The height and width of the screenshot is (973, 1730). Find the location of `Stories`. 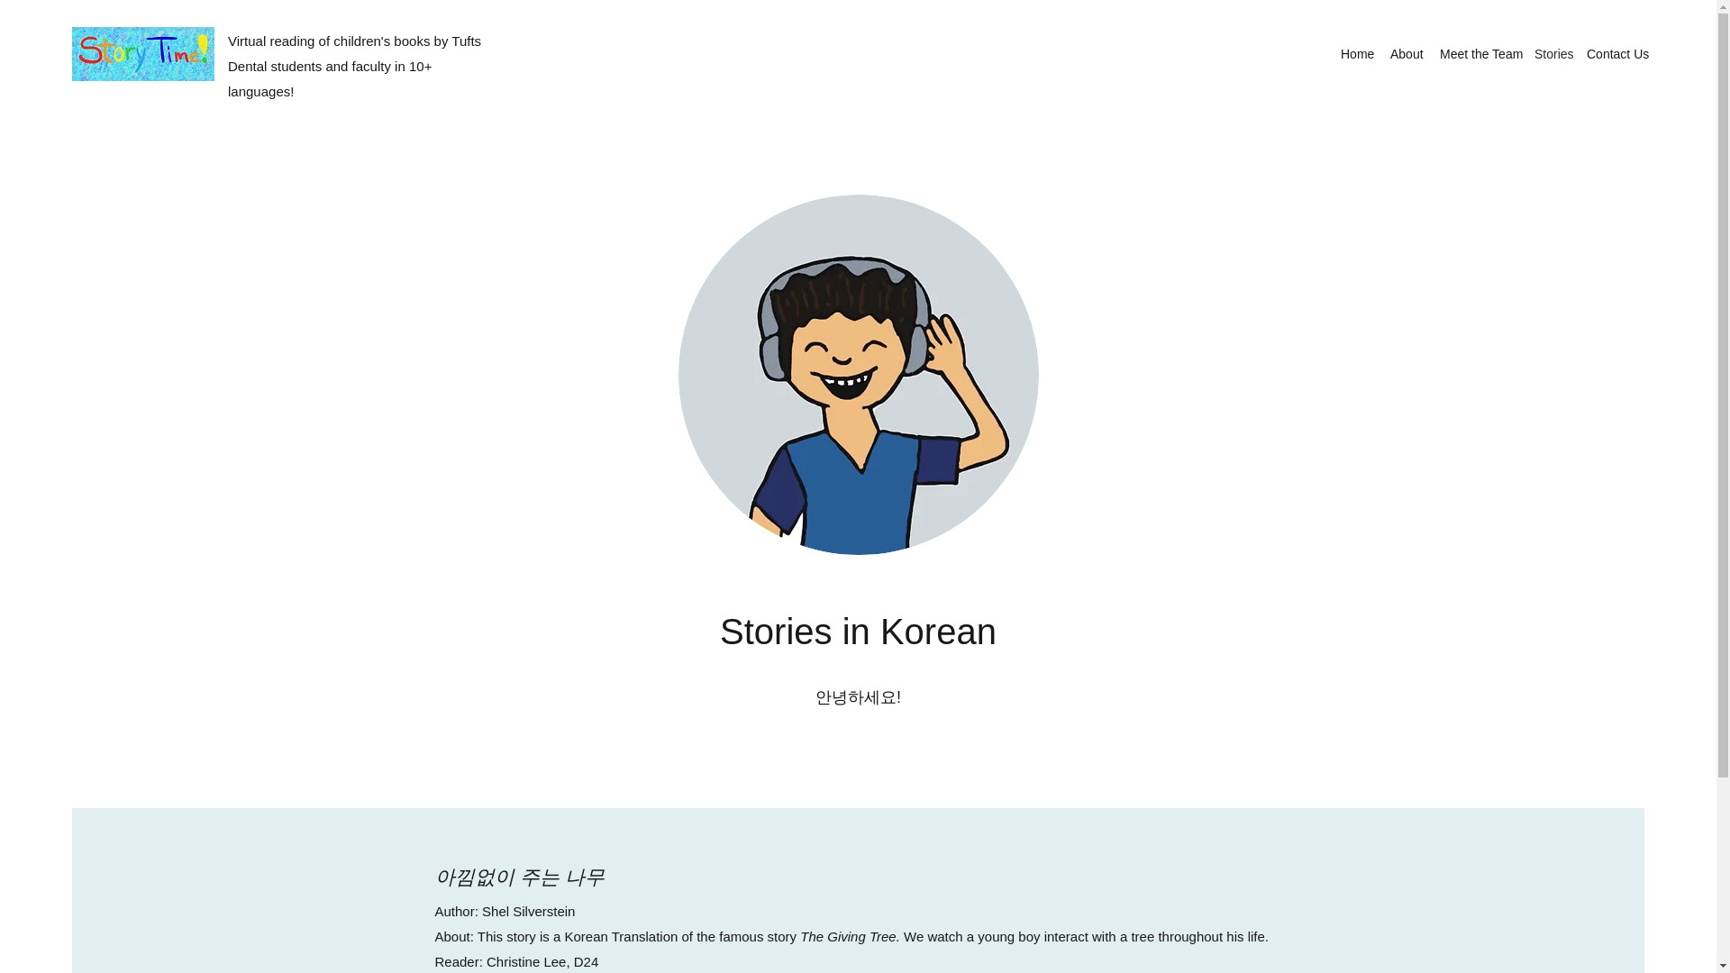

Stories is located at coordinates (1552, 54).